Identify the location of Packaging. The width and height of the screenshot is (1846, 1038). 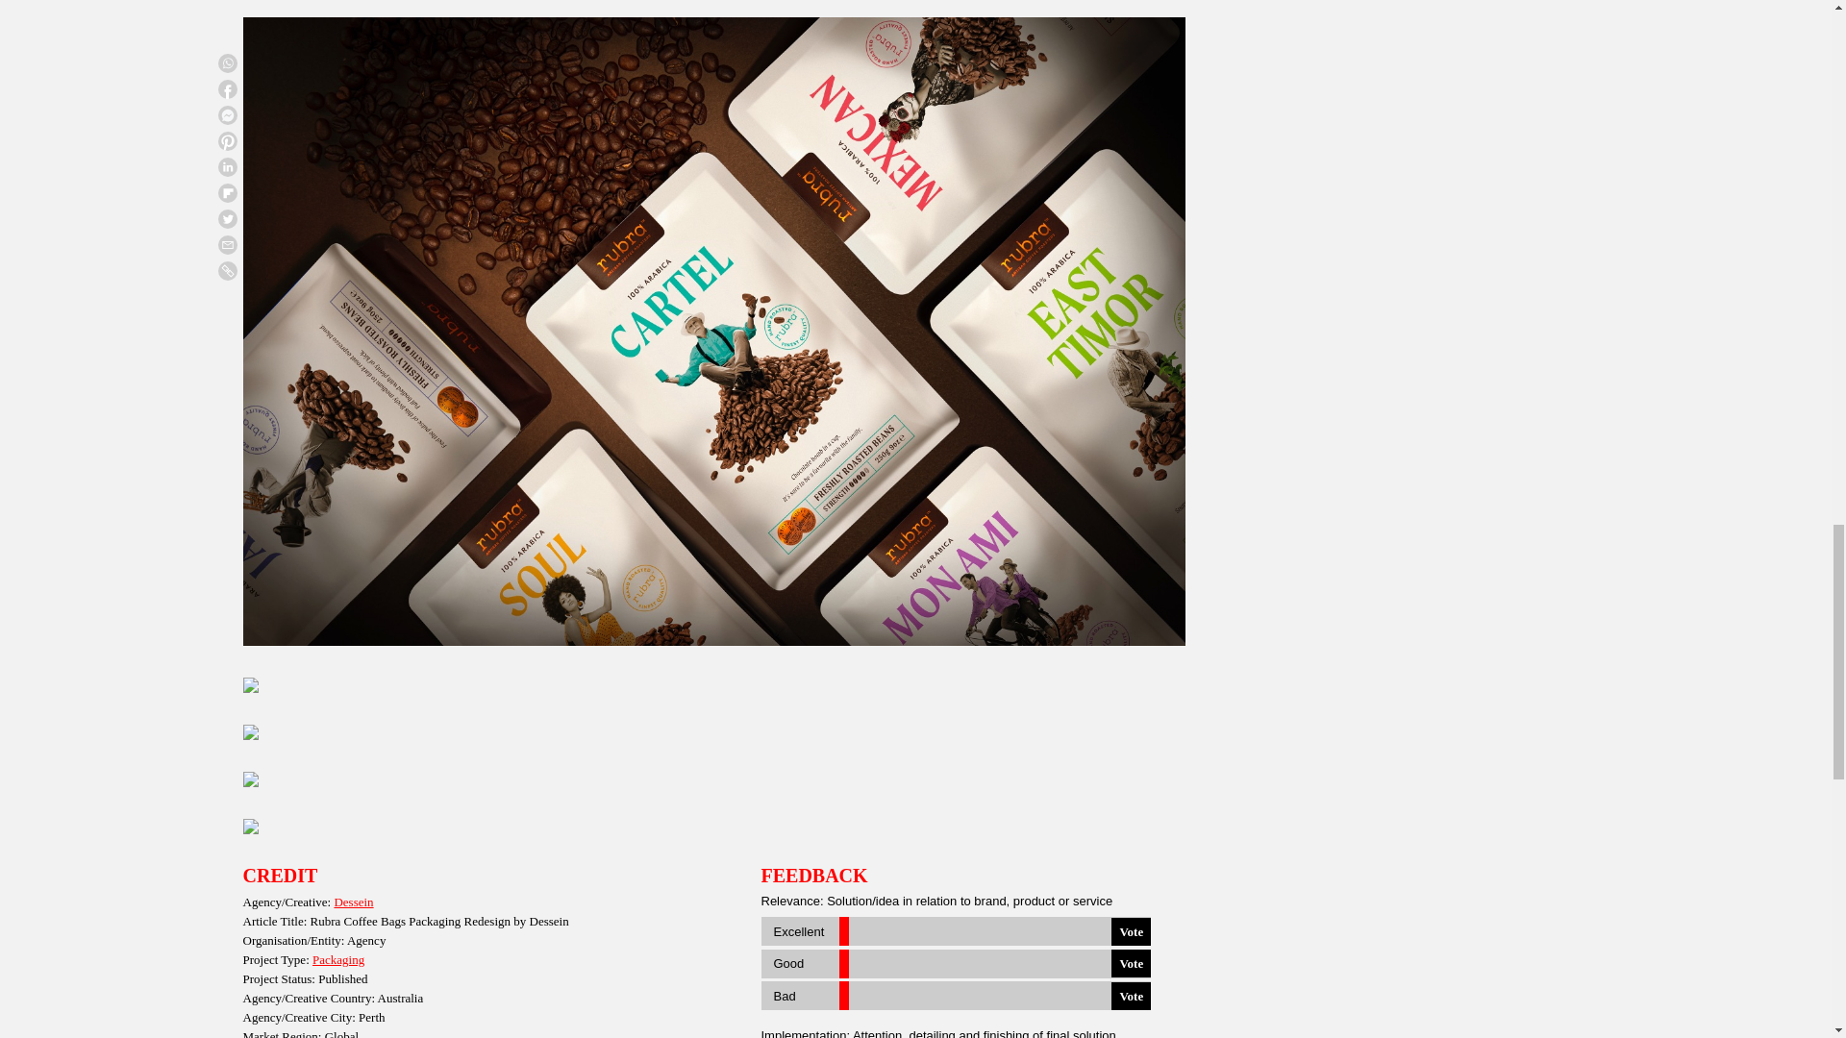
(337, 959).